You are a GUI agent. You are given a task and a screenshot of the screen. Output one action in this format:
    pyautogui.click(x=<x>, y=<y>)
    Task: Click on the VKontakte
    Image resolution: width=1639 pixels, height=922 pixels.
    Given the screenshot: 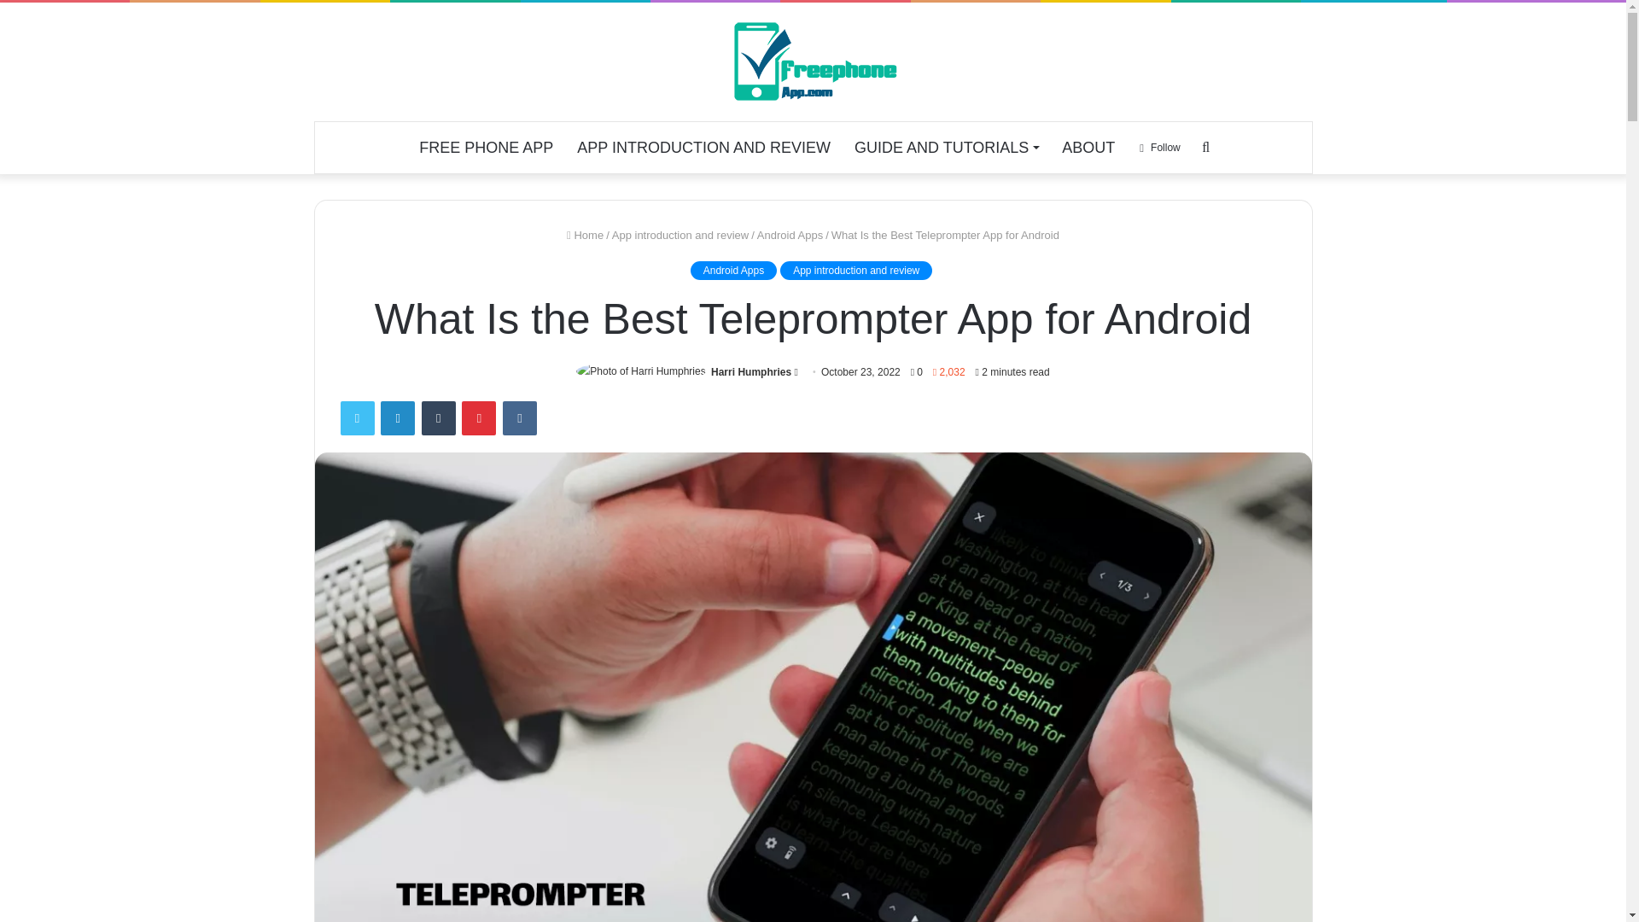 What is the action you would take?
    pyautogui.click(x=520, y=417)
    